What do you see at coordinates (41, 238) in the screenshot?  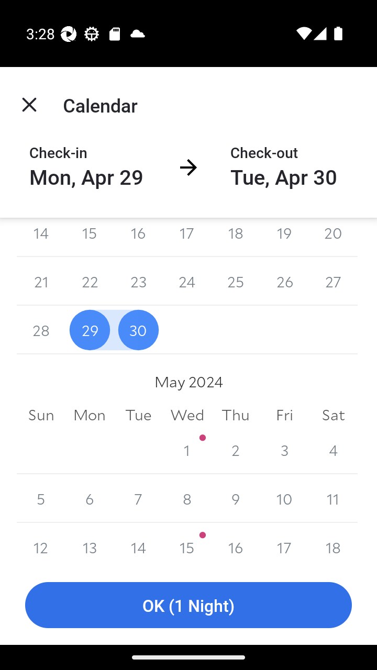 I see `14 14 April 2024` at bounding box center [41, 238].